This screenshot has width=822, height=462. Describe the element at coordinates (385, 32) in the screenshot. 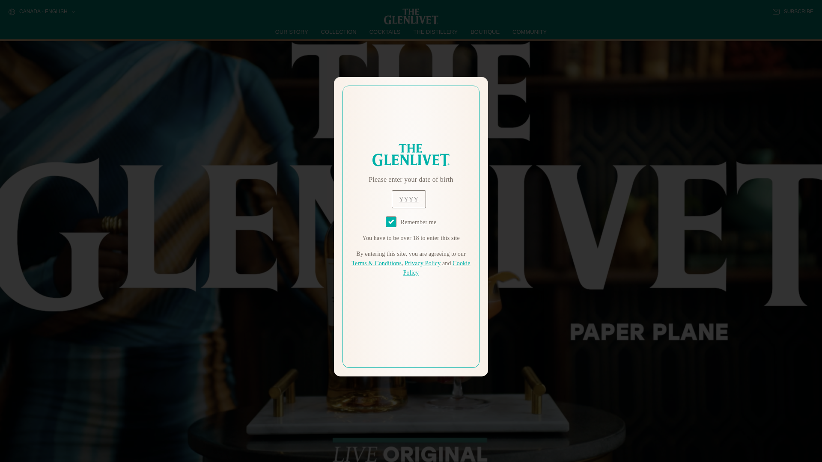

I see `COCKTAILS` at that location.